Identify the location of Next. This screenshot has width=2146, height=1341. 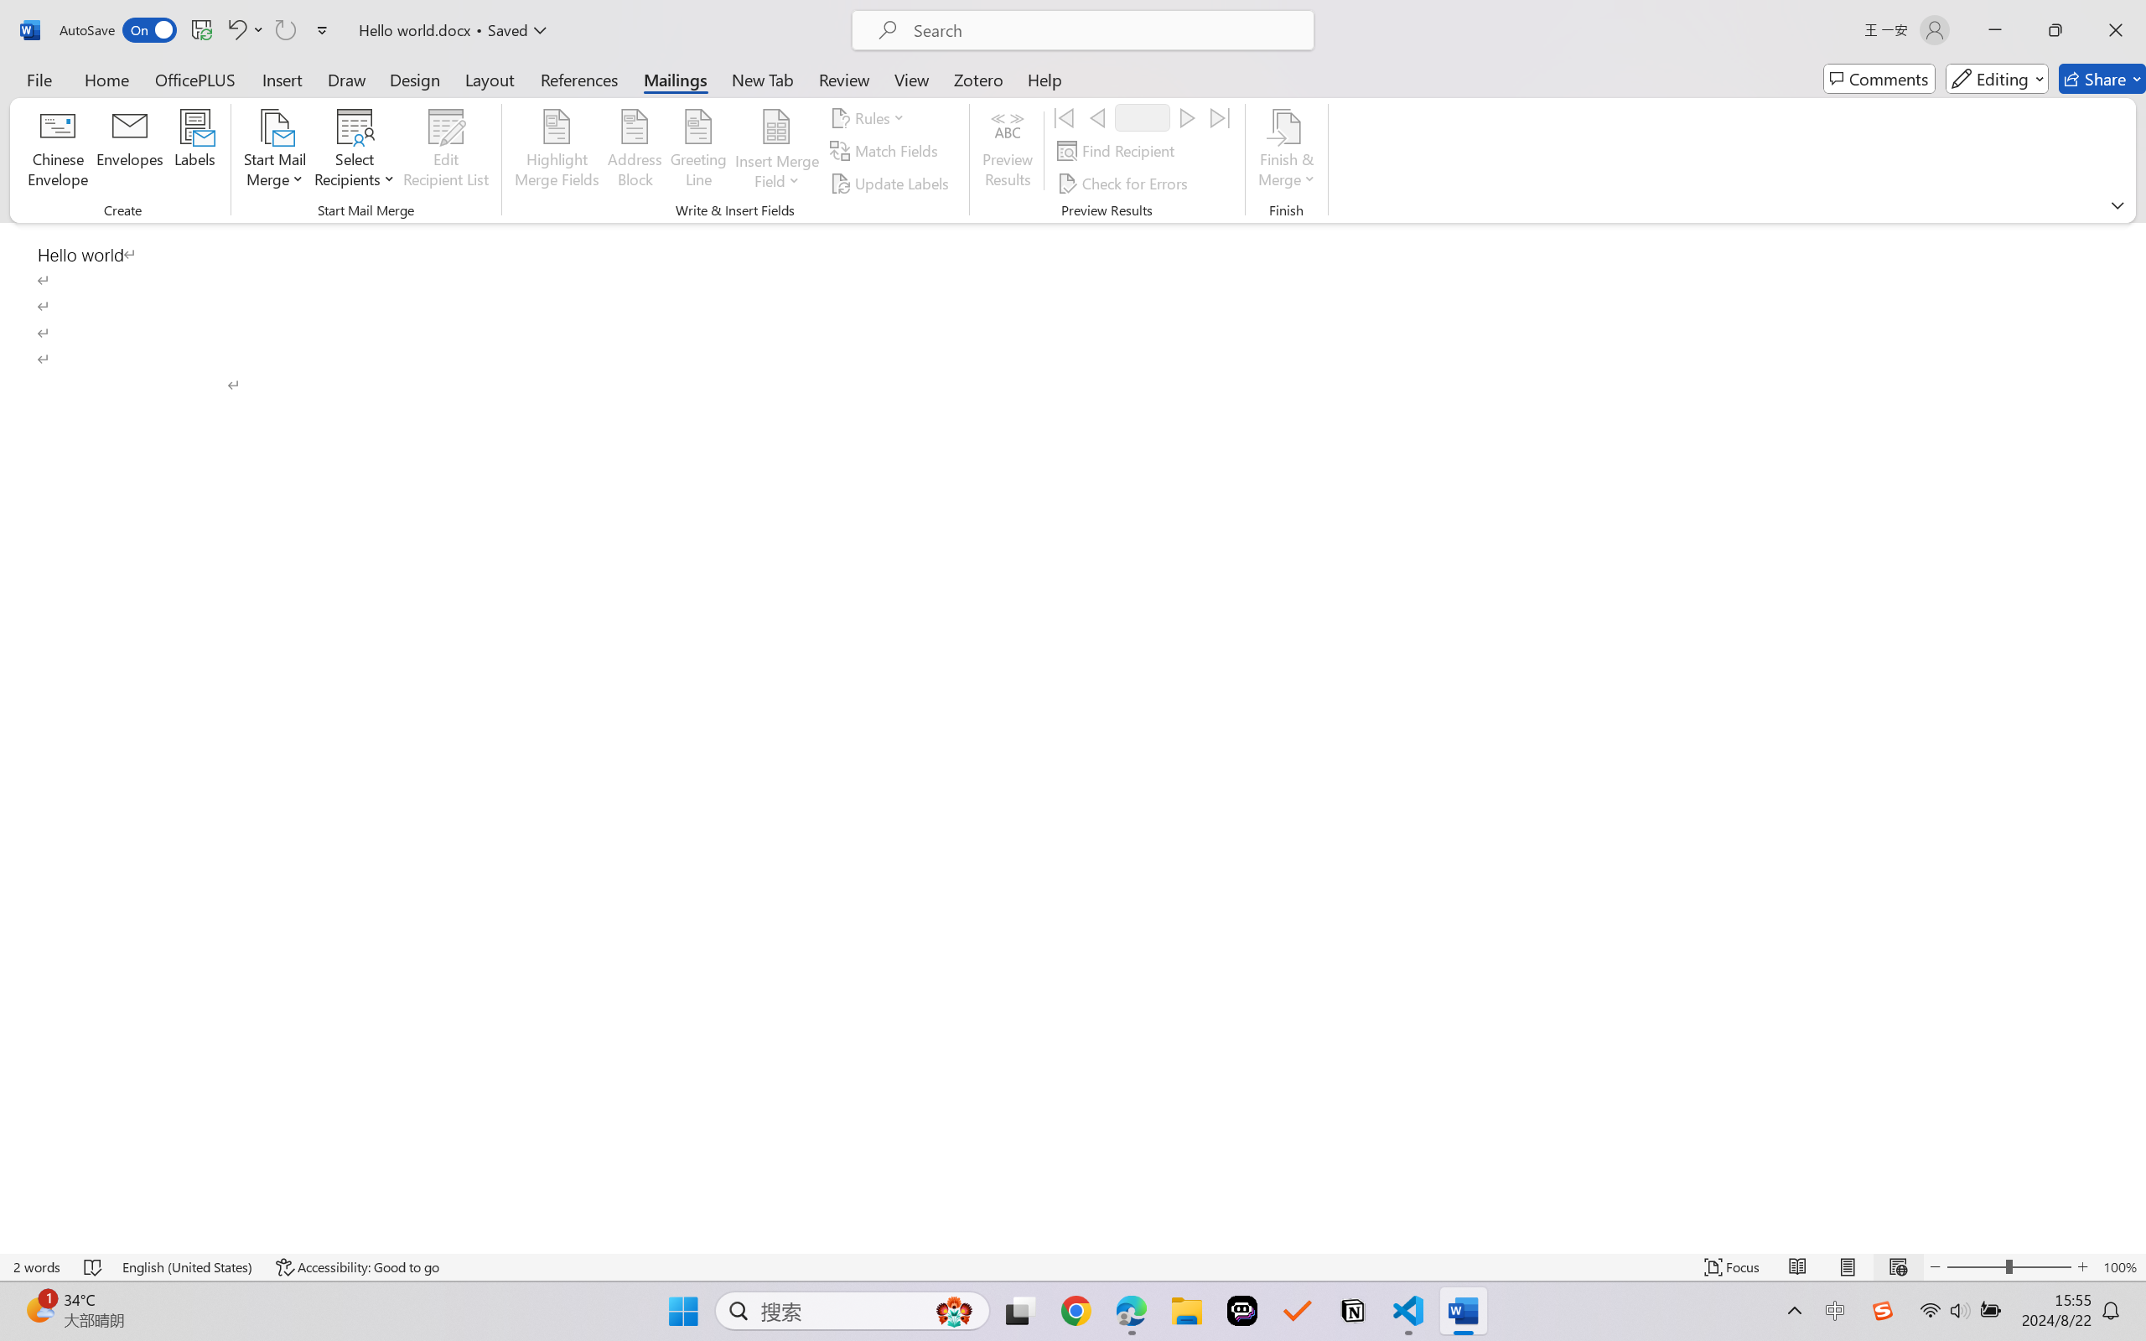
(1187, 117).